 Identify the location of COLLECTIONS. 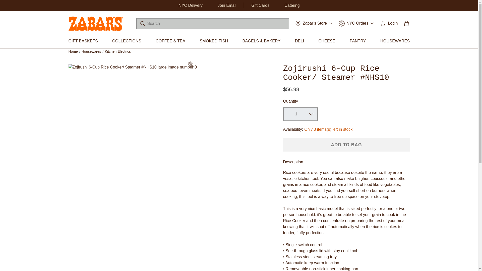
(127, 41).